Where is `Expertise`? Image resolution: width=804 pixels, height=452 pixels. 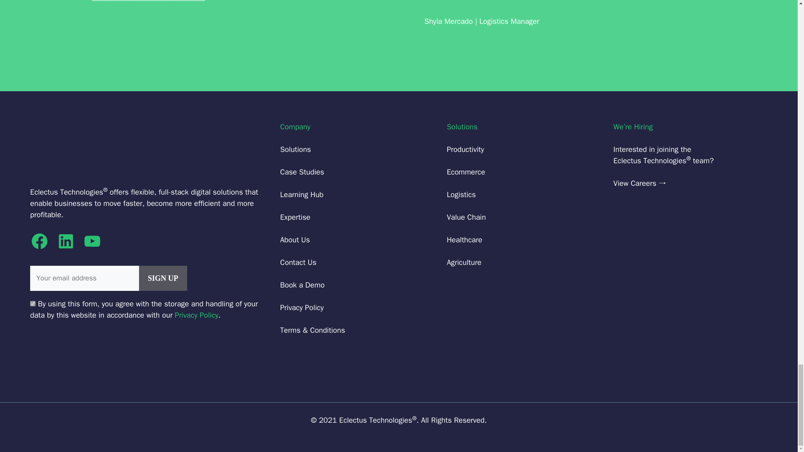 Expertise is located at coordinates (295, 217).